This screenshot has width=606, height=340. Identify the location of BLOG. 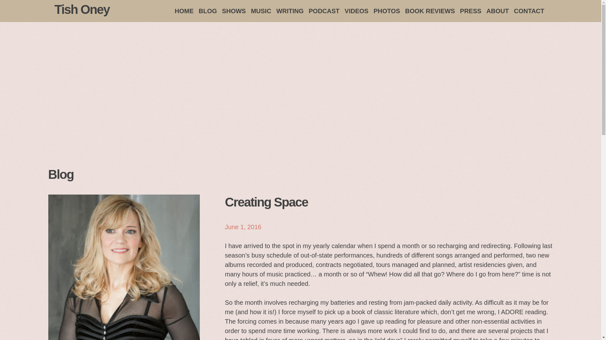
(208, 11).